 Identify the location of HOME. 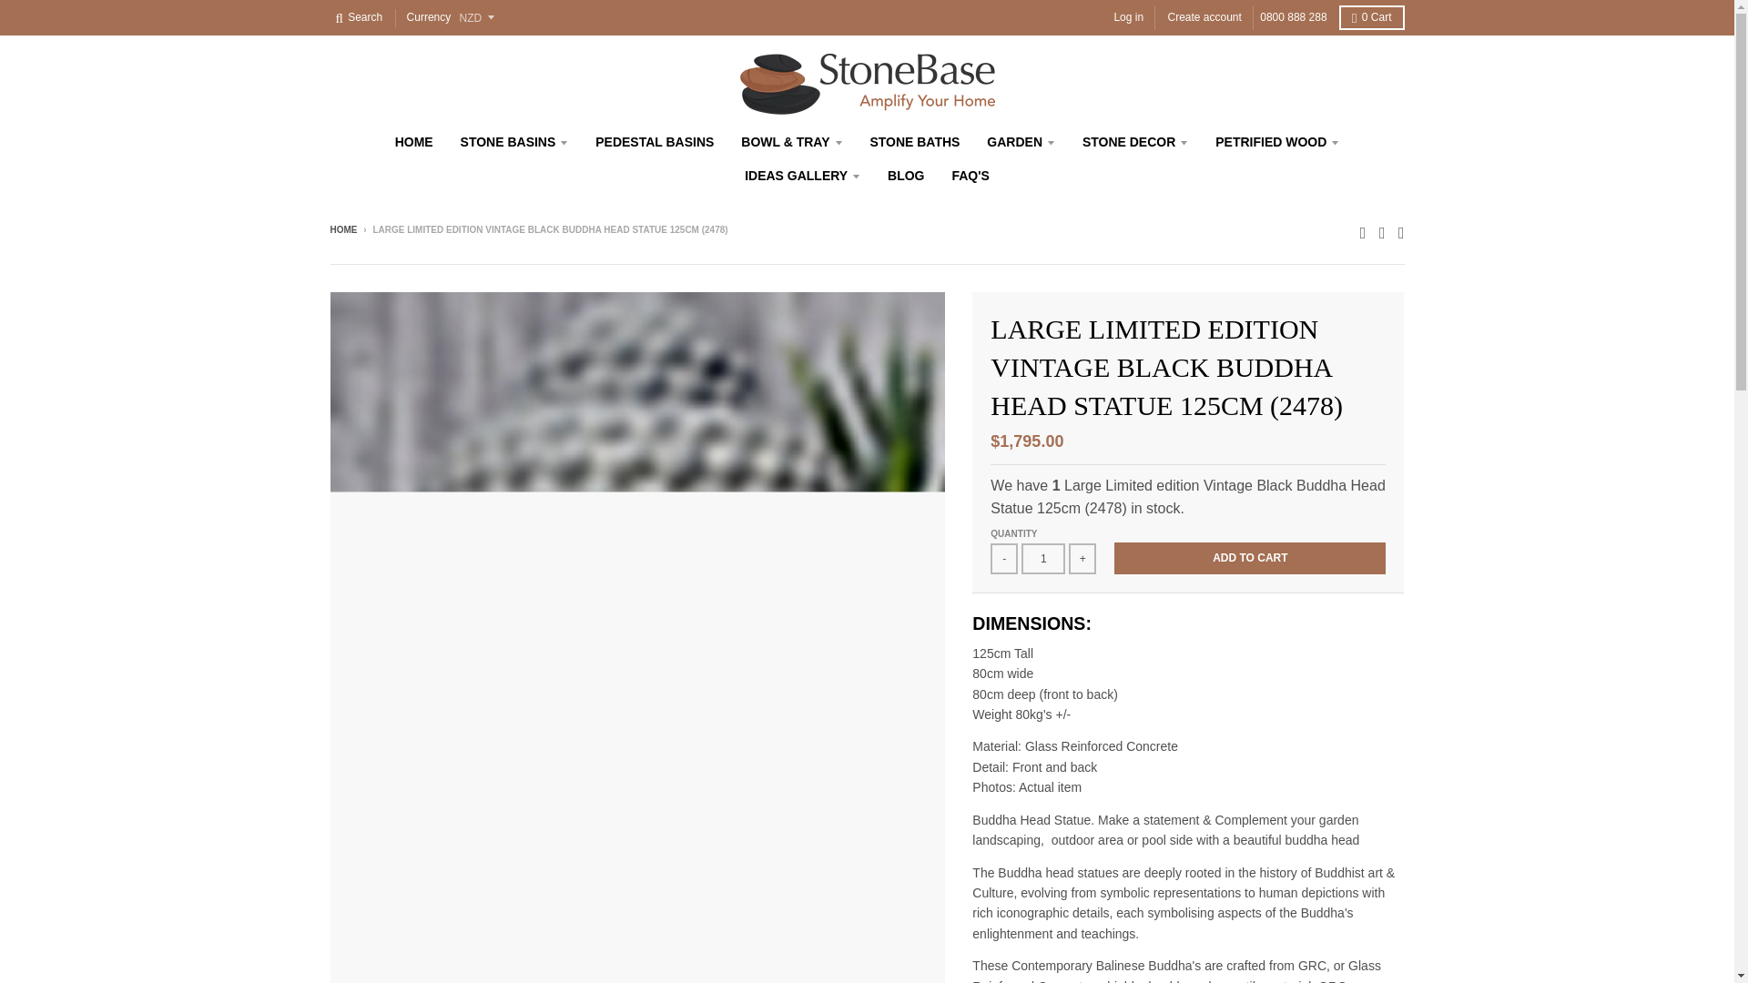
(413, 142).